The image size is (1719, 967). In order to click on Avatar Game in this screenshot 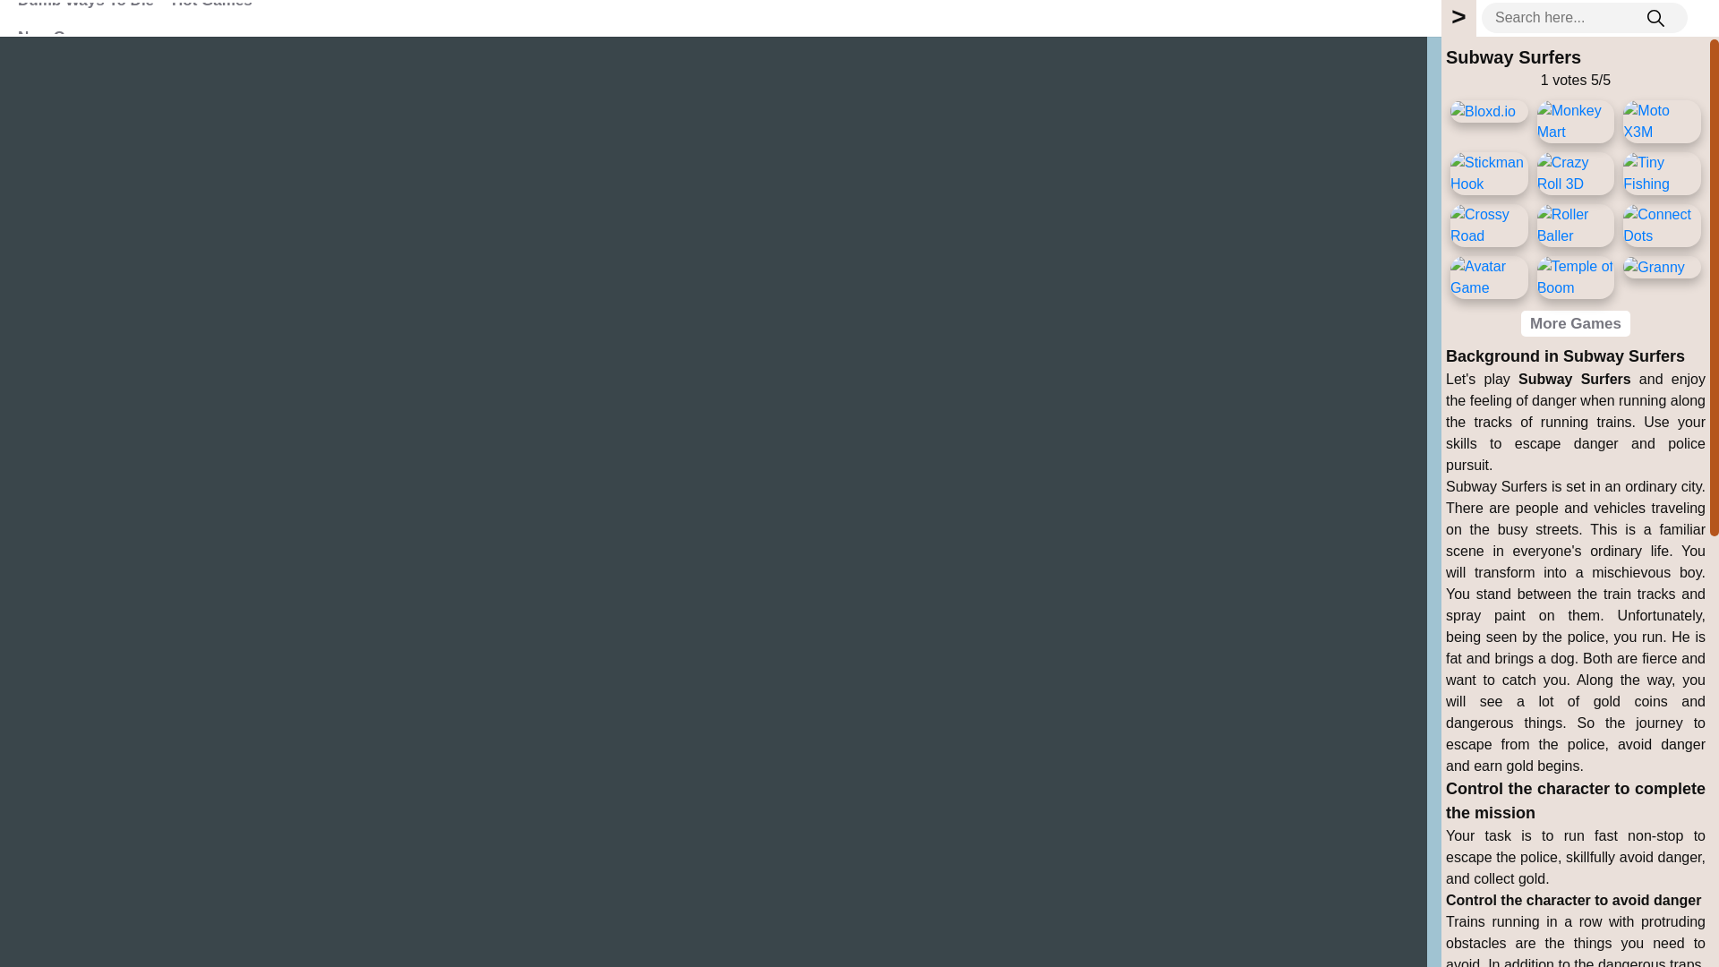, I will do `click(1489, 278)`.